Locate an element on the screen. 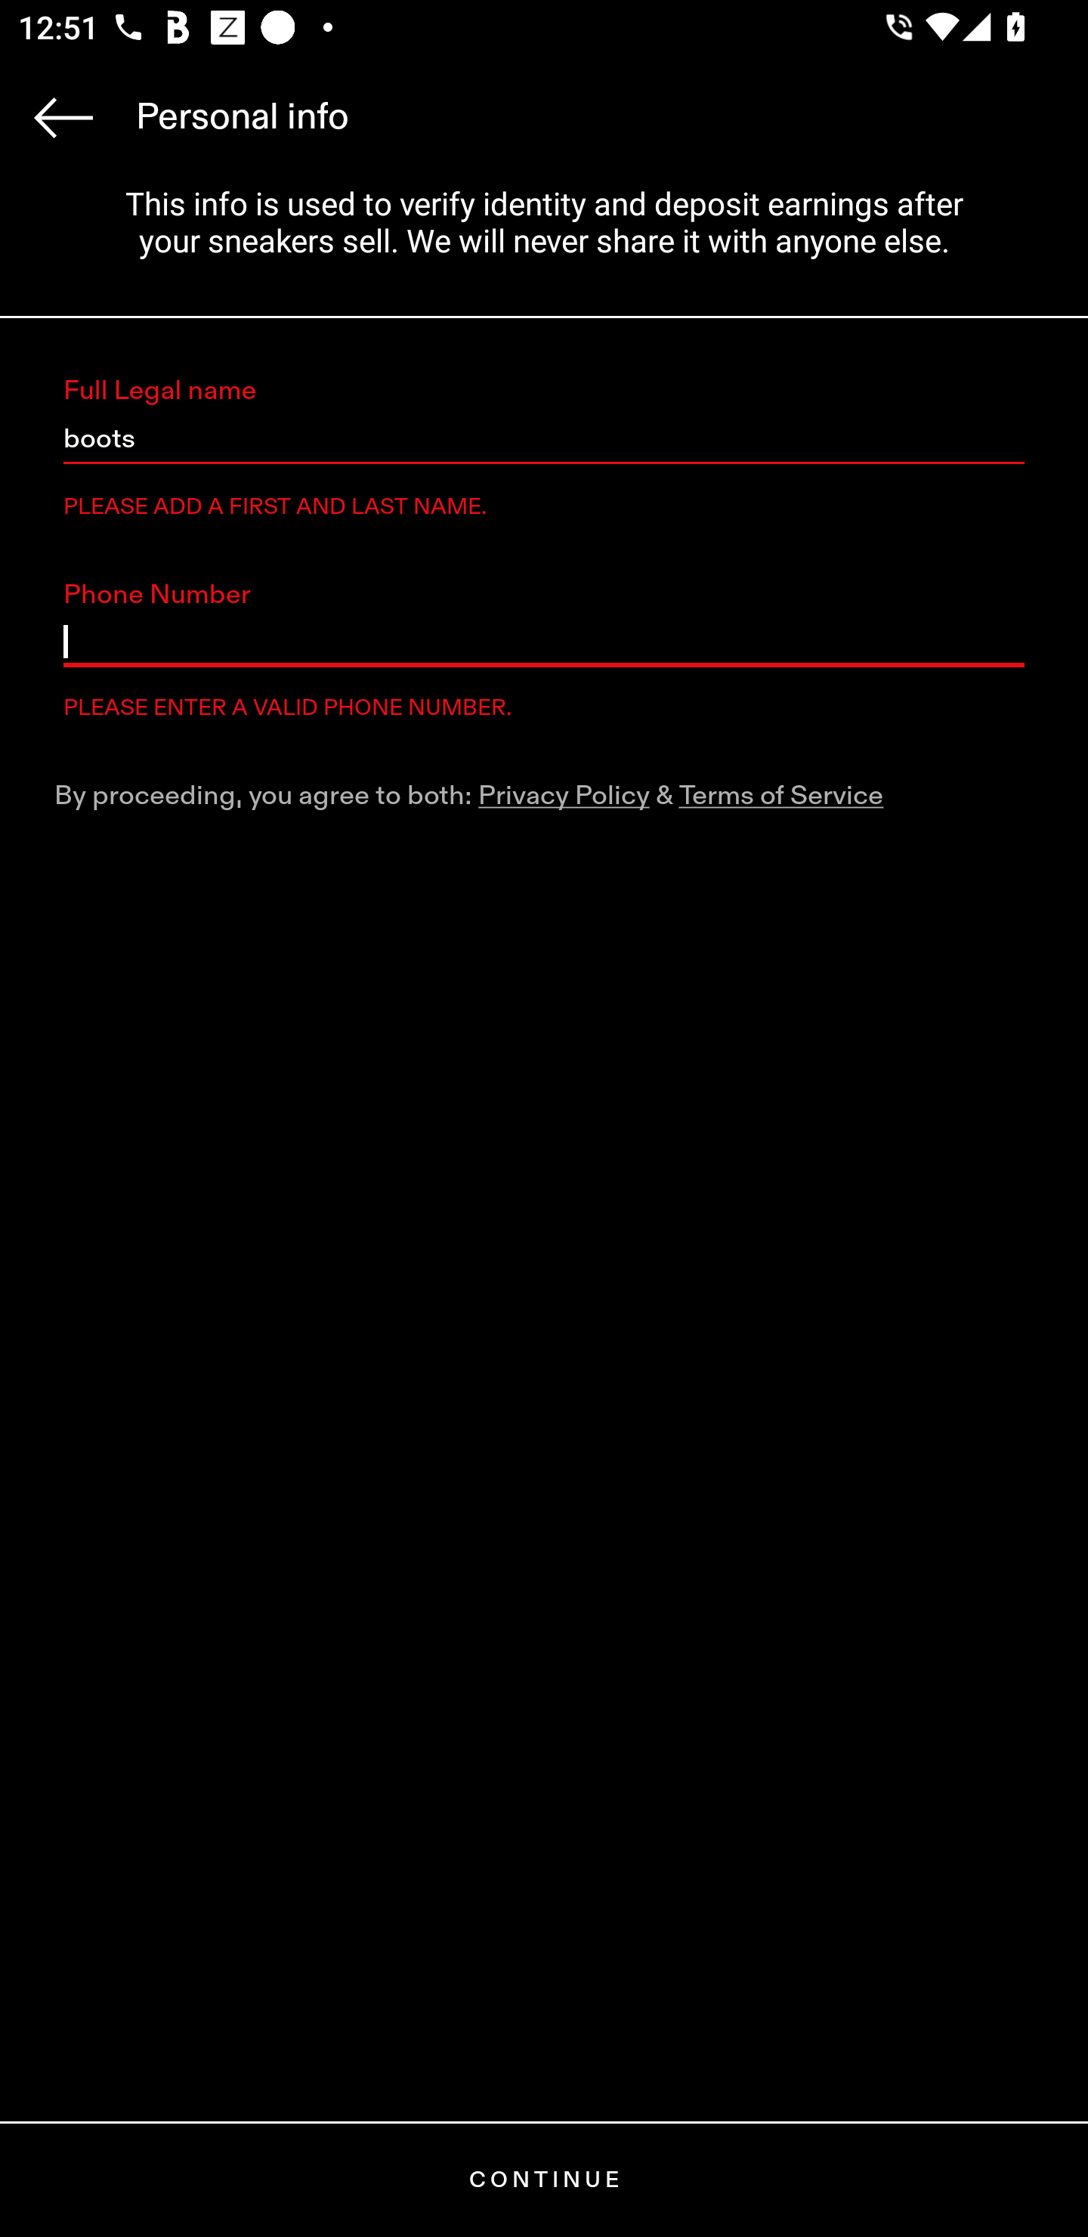 The image size is (1088, 2237). Navigate up is located at coordinates (63, 117).